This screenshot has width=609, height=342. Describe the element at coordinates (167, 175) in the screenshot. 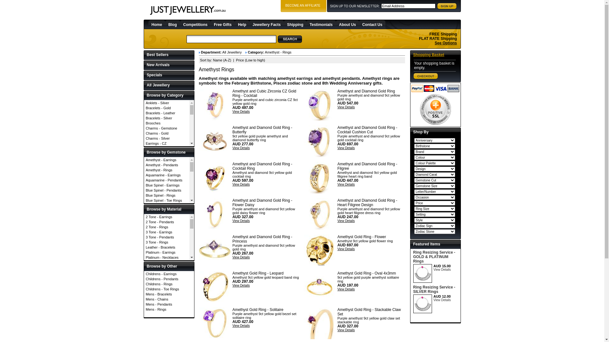

I see `Aquamarine - Earrings` at that location.